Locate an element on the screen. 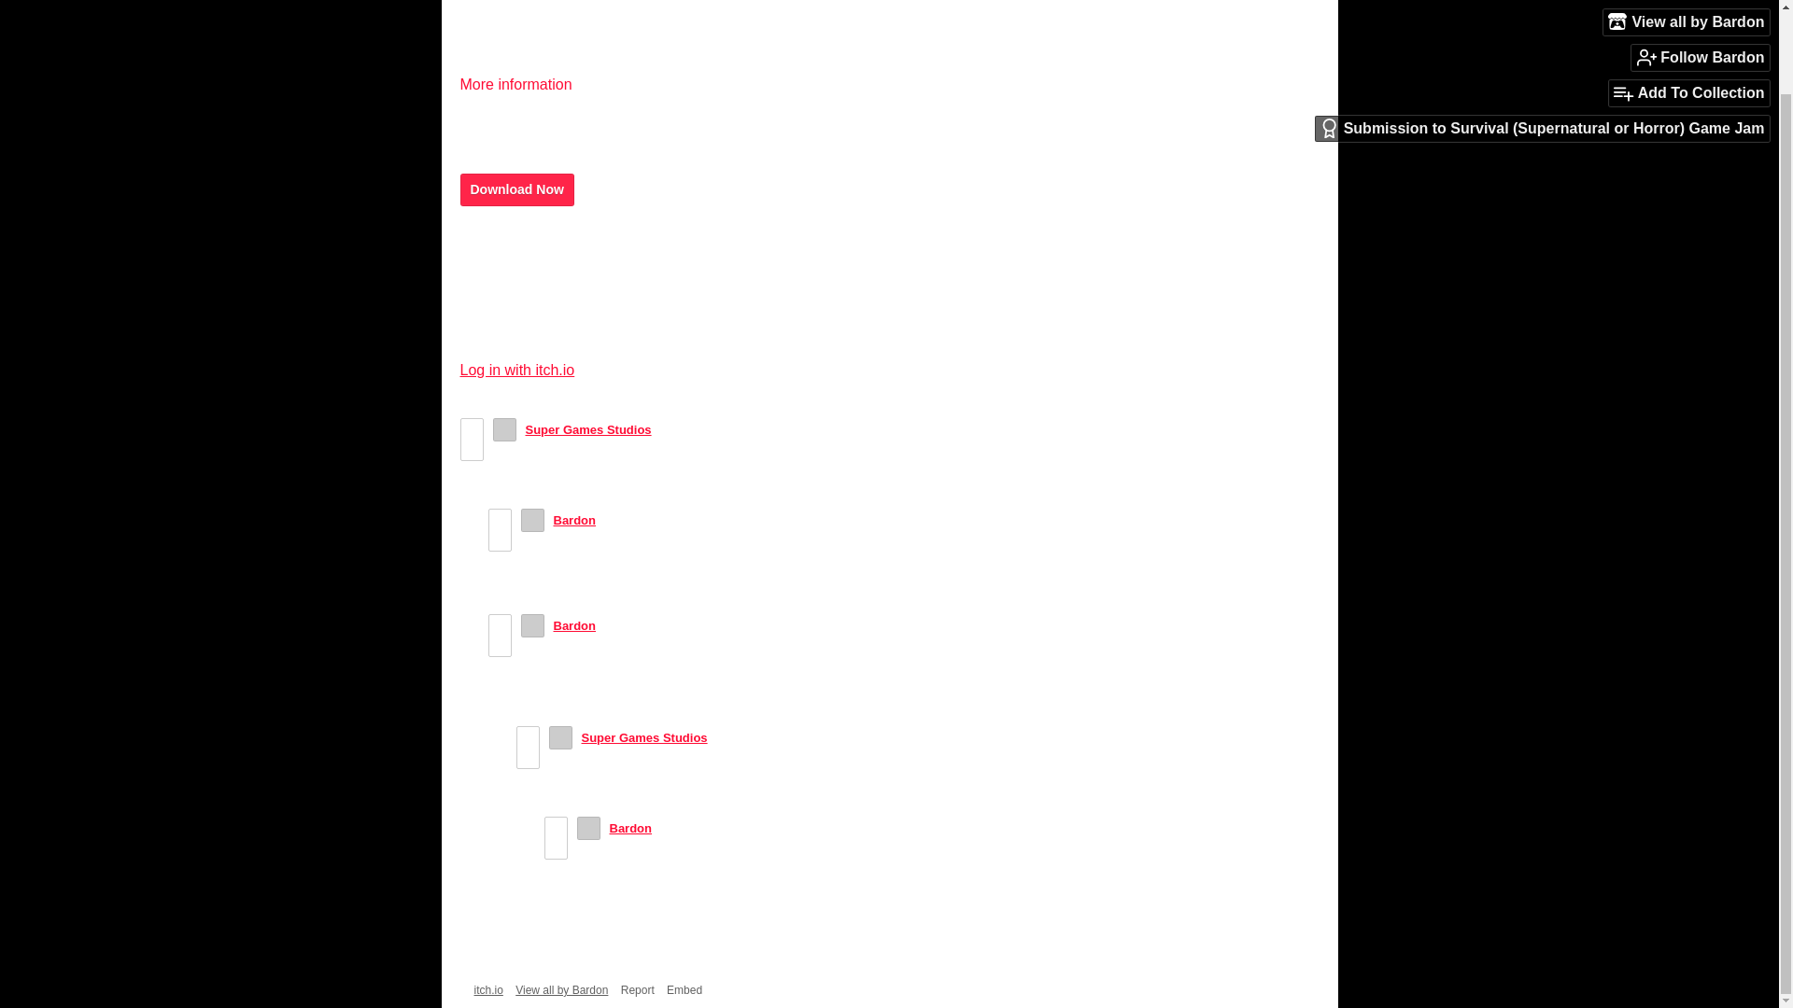 The image size is (1793, 1008). Vote up is located at coordinates (529, 737).